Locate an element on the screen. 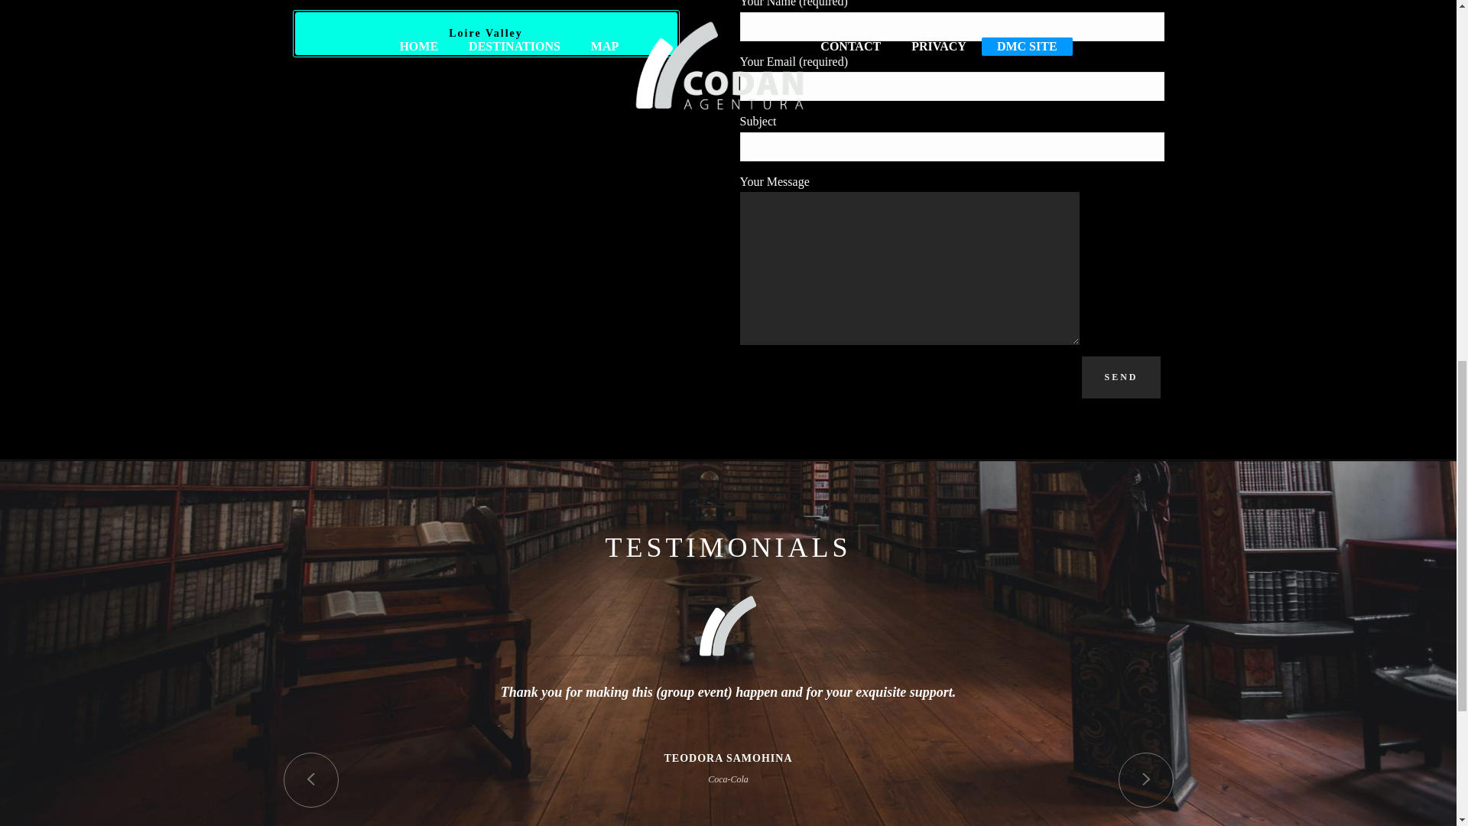  Send is located at coordinates (1121, 376).